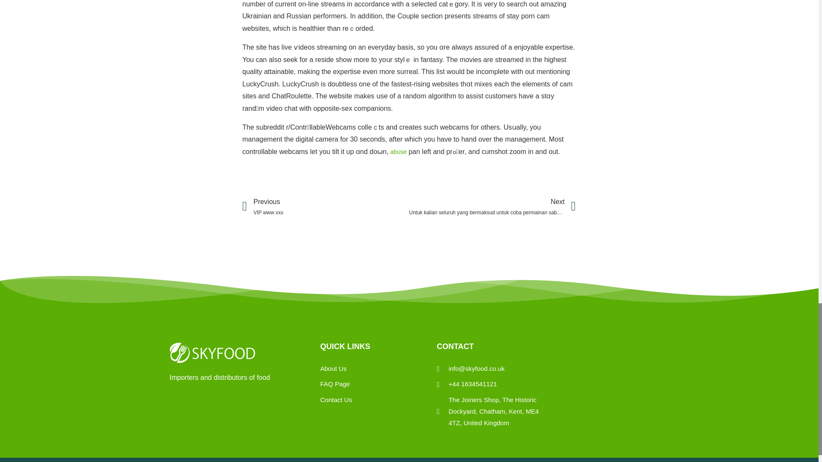 This screenshot has height=462, width=822. What do you see at coordinates (399, 151) in the screenshot?
I see `foodea-white-logo` at bounding box center [399, 151].